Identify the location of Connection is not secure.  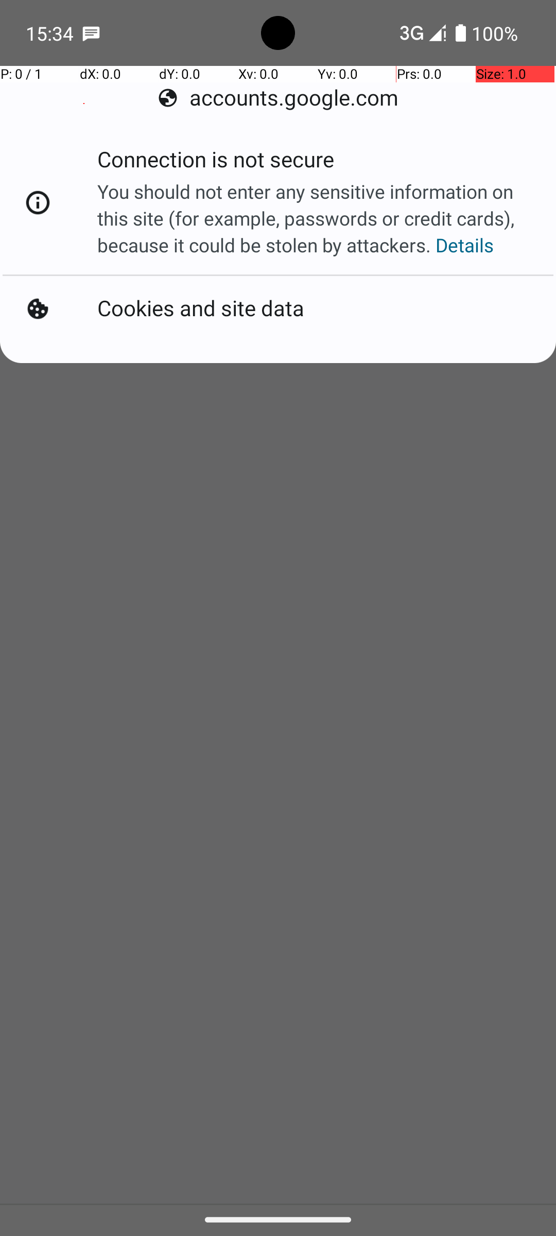
(216, 163).